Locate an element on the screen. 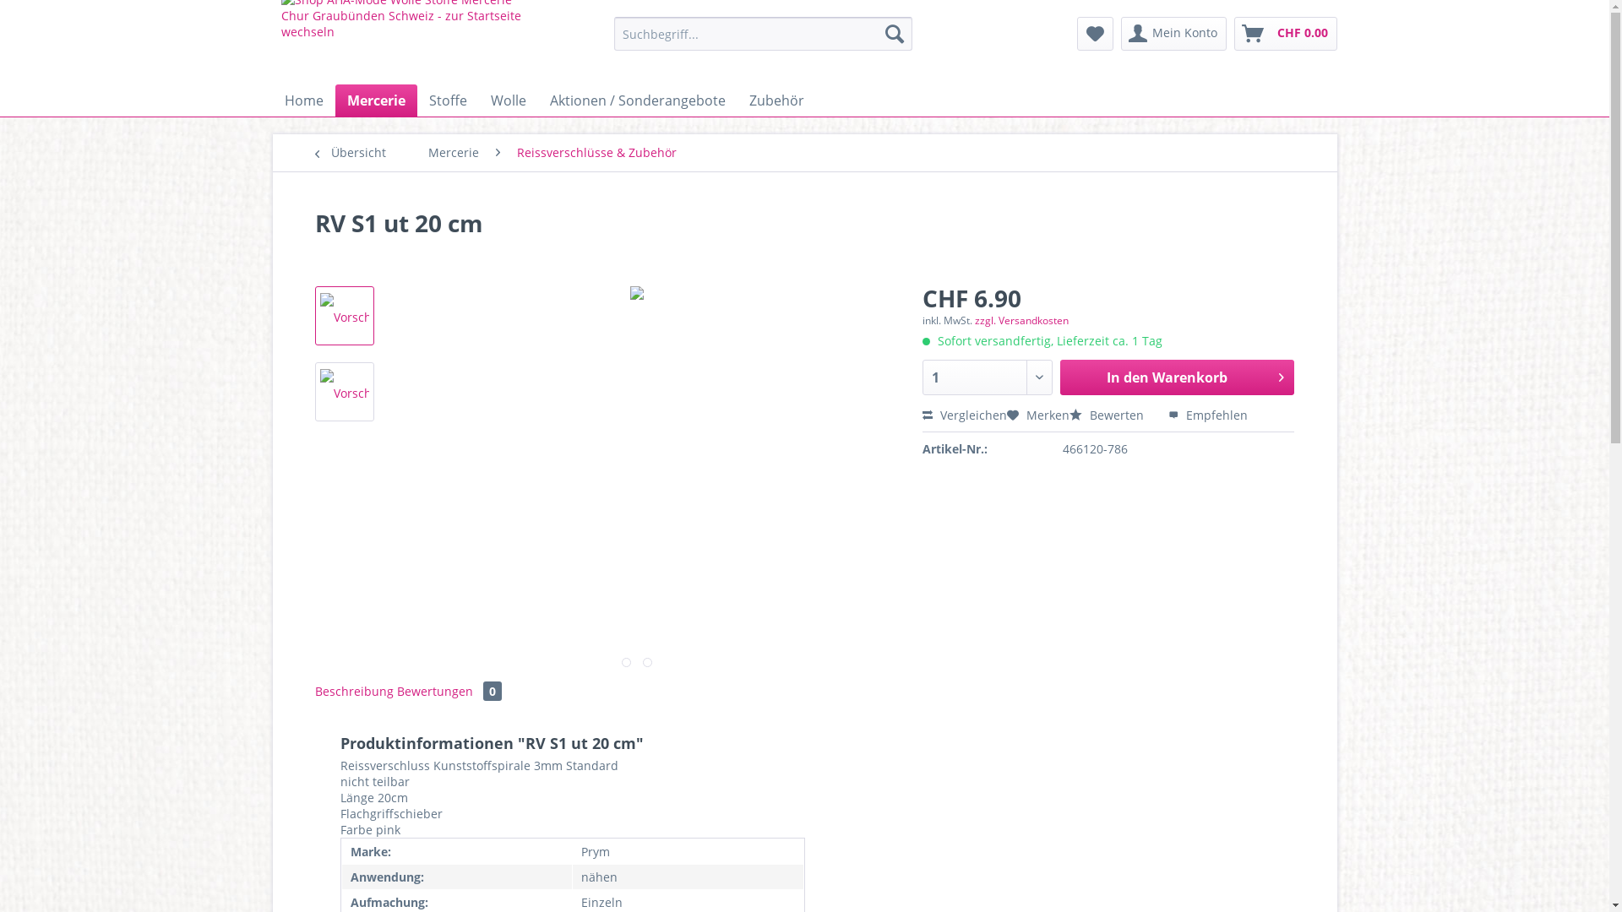  Wolle is located at coordinates (508, 100).